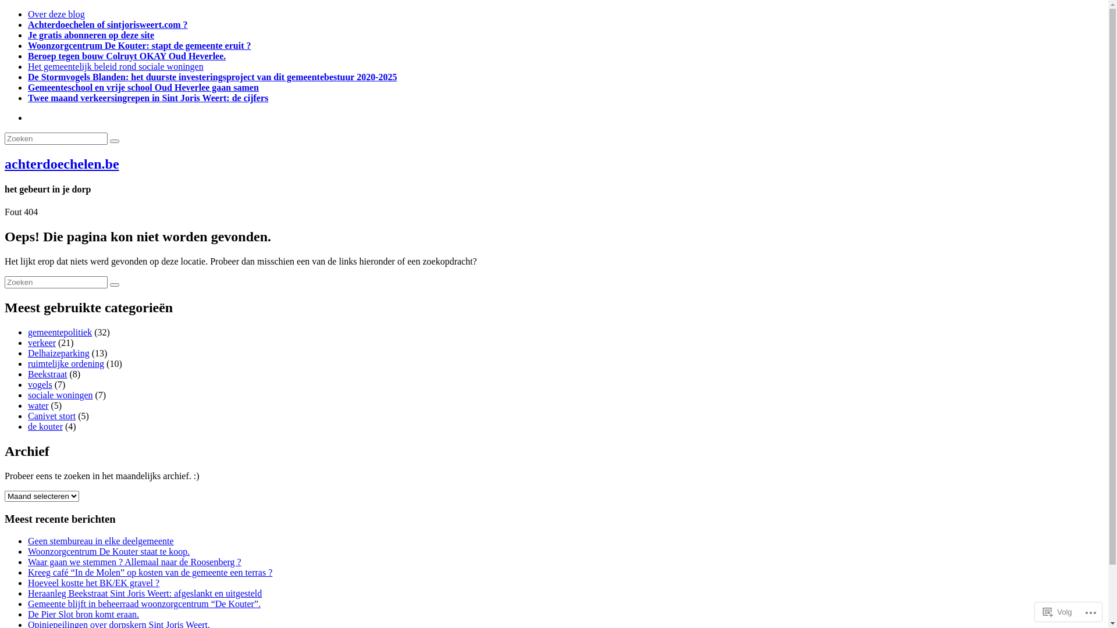  I want to click on Zoek op:, so click(56, 138).